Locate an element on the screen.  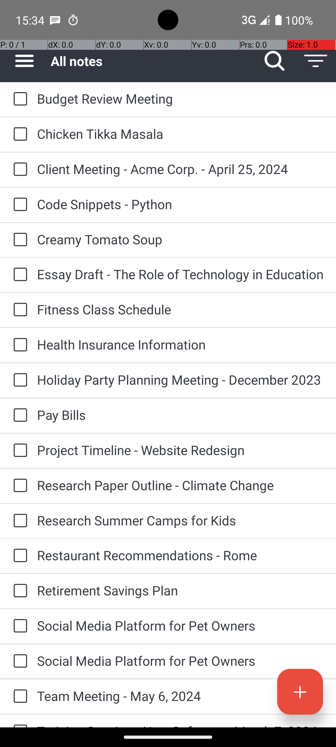
Code Snippets - Python is located at coordinates (180, 204).